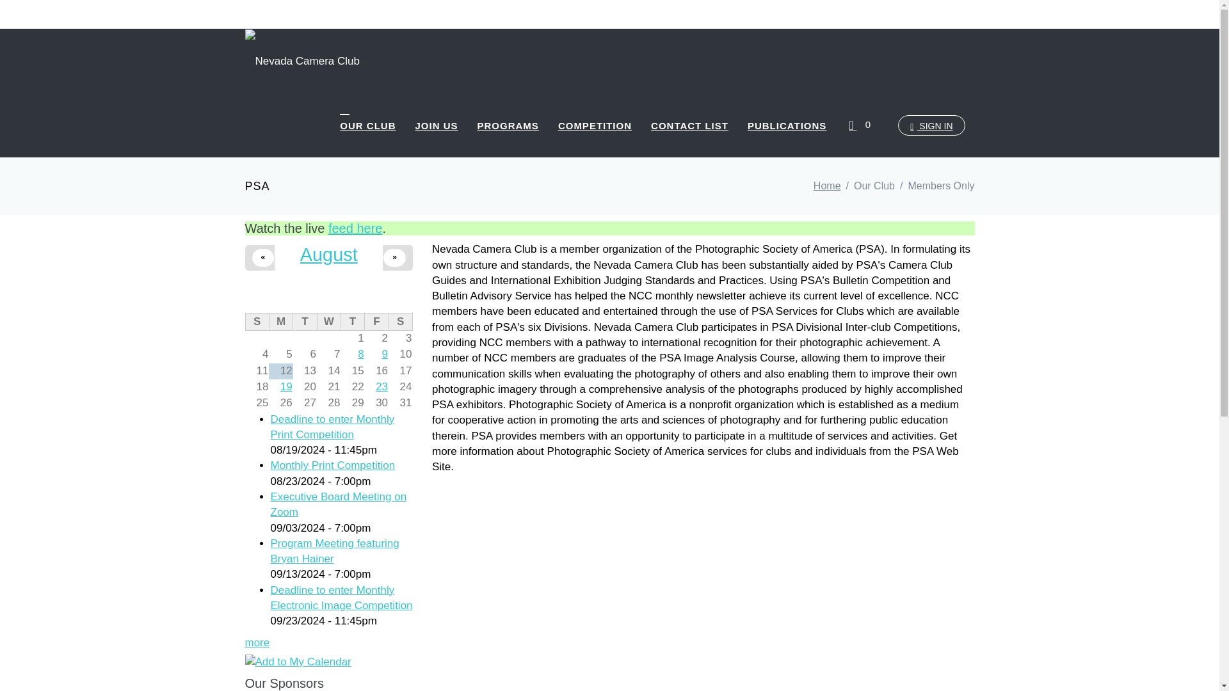 The height and width of the screenshot is (691, 1229). Describe the element at coordinates (508, 125) in the screenshot. I see `PROGRAMS` at that location.